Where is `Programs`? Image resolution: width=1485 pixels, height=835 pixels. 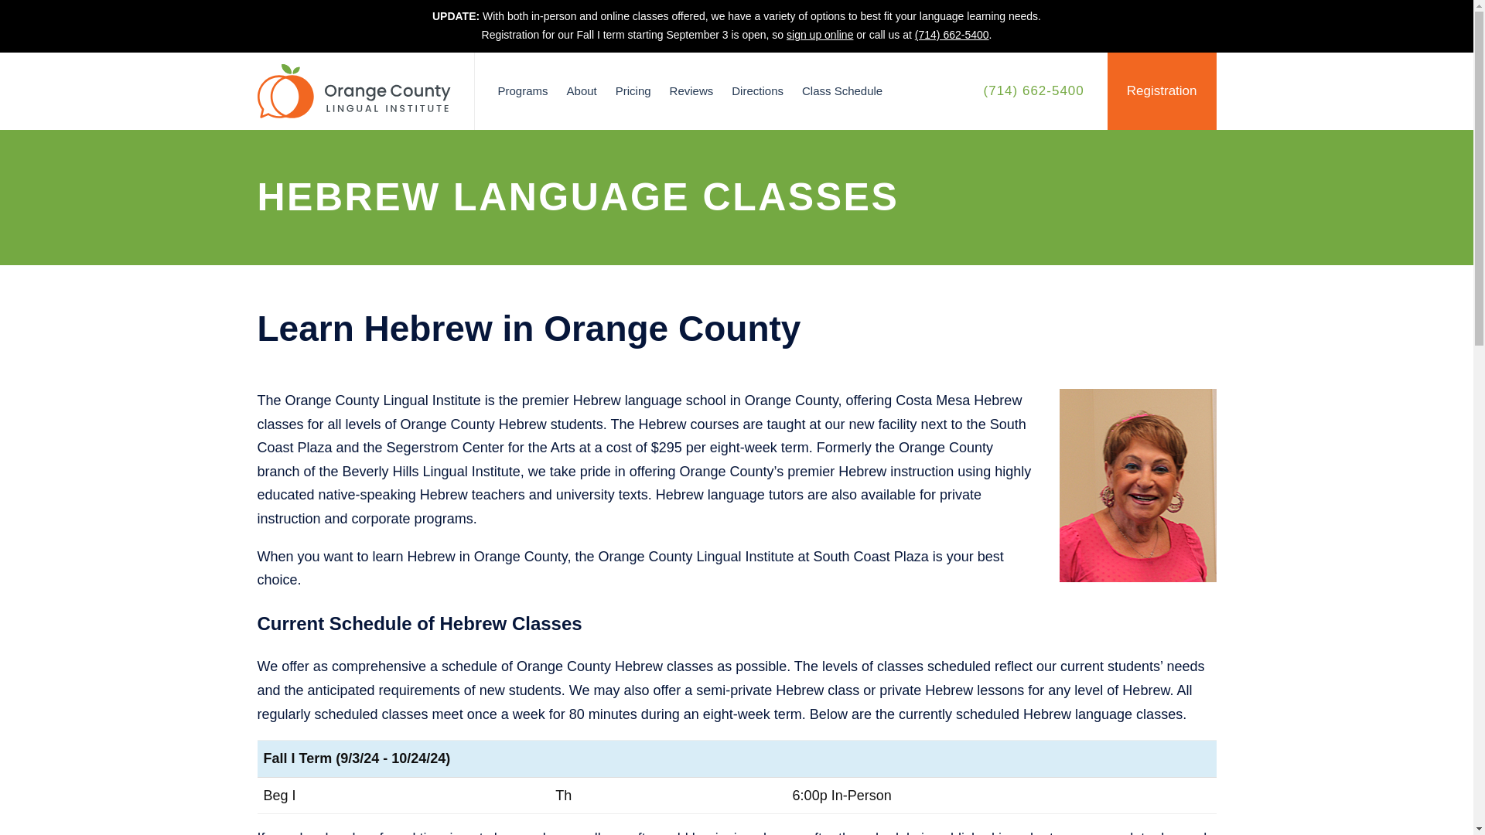
Programs is located at coordinates (523, 91).